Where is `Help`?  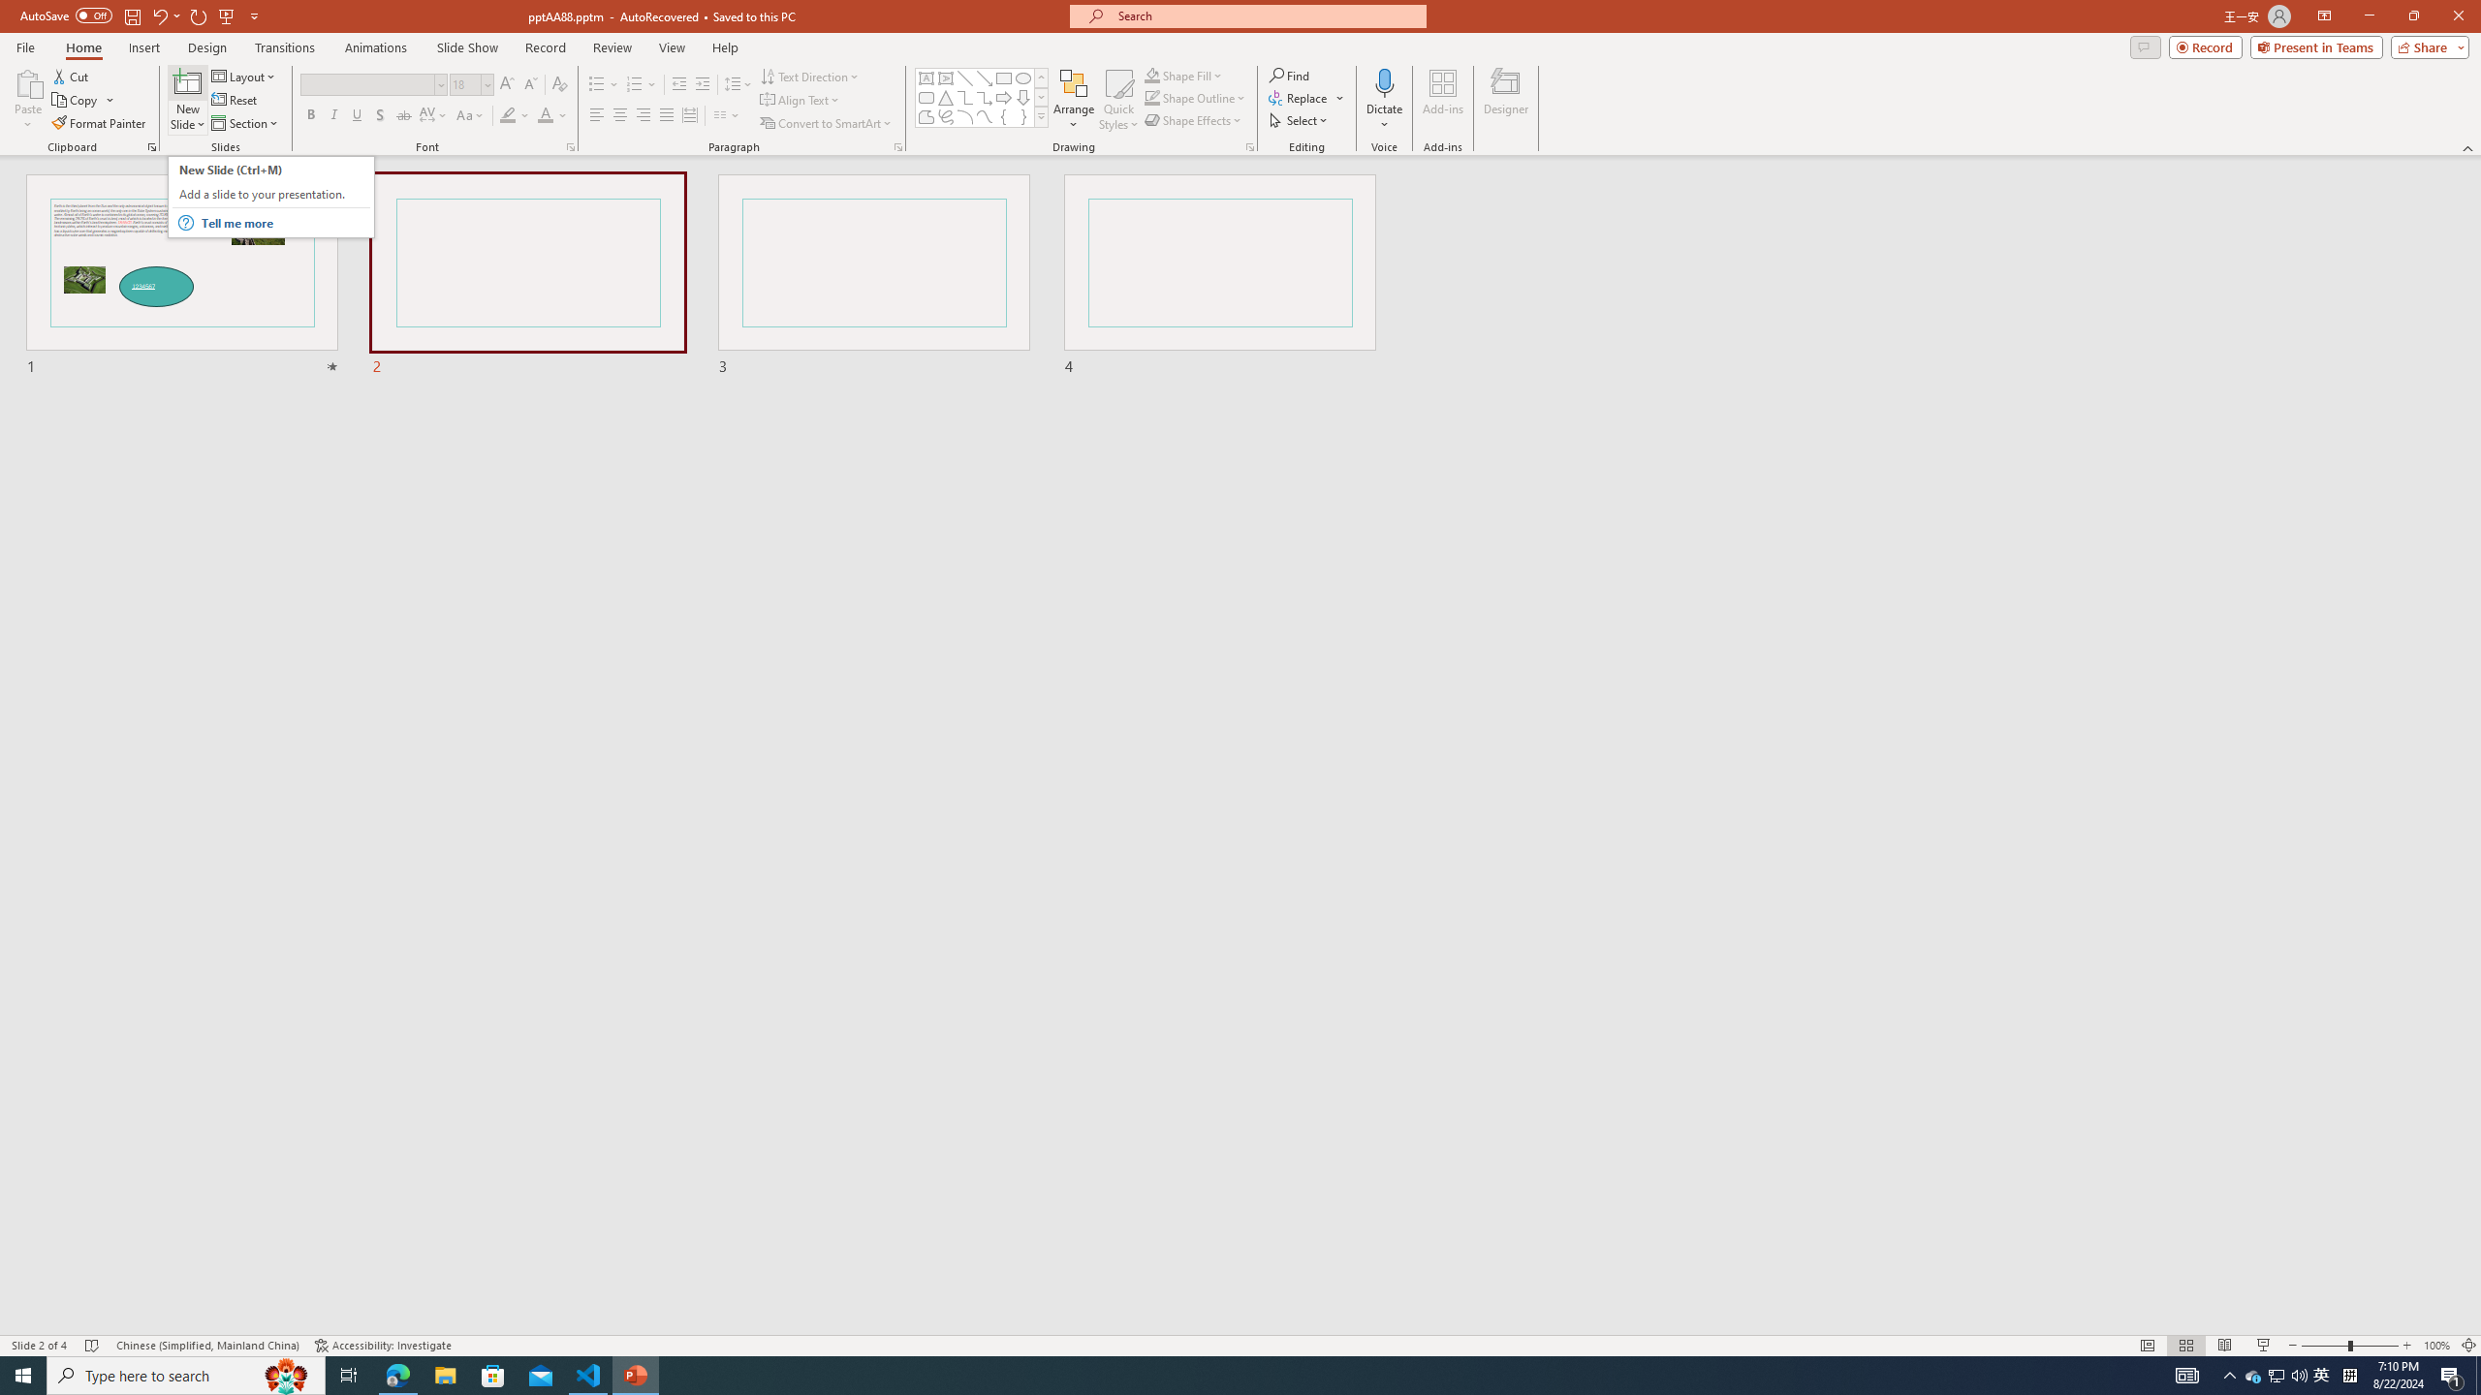 Help is located at coordinates (725, 47).